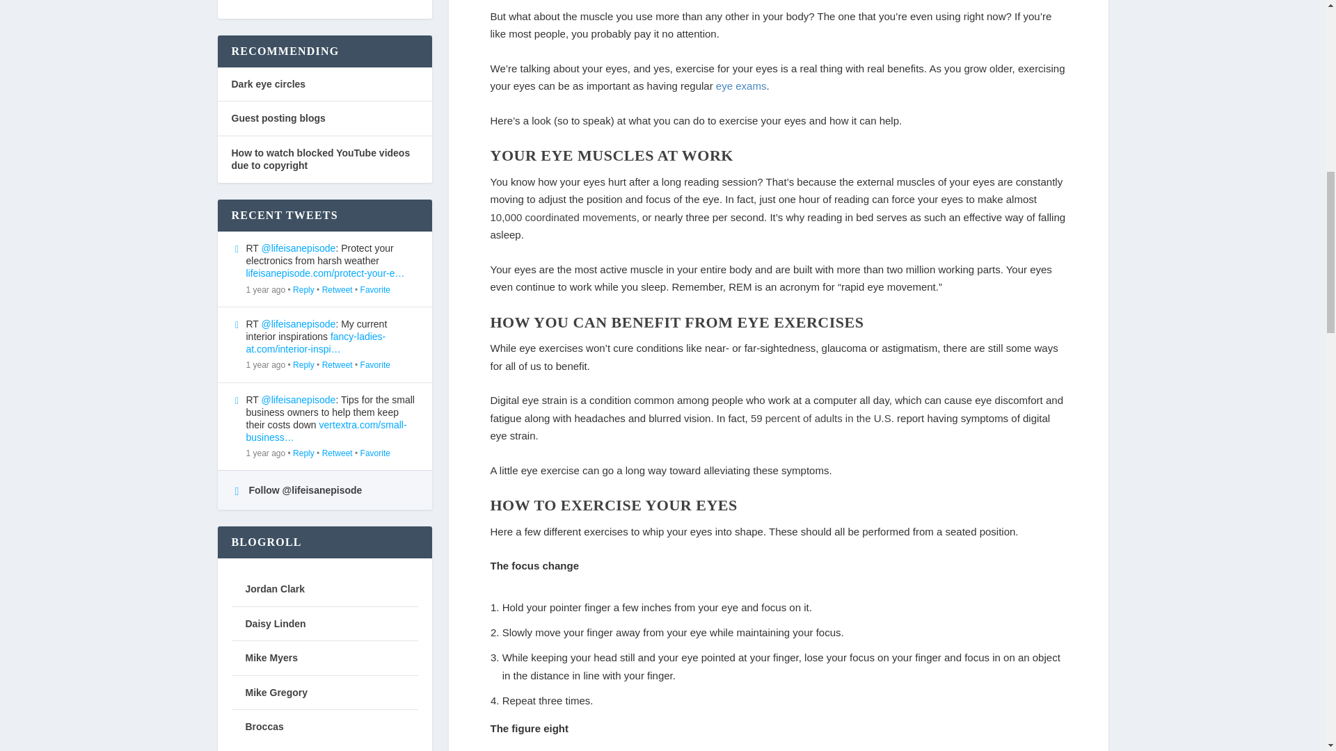  I want to click on 10,000 coordinated movements, so click(562, 217).